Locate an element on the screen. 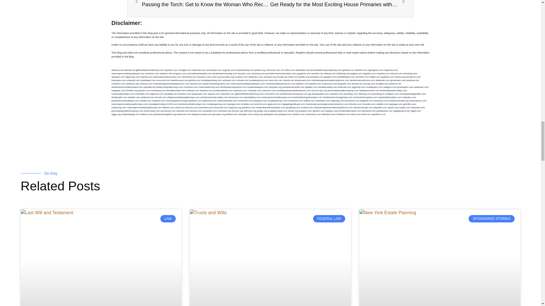 The width and height of the screenshot is (545, 306). pedare.org is located at coordinates (259, 70).